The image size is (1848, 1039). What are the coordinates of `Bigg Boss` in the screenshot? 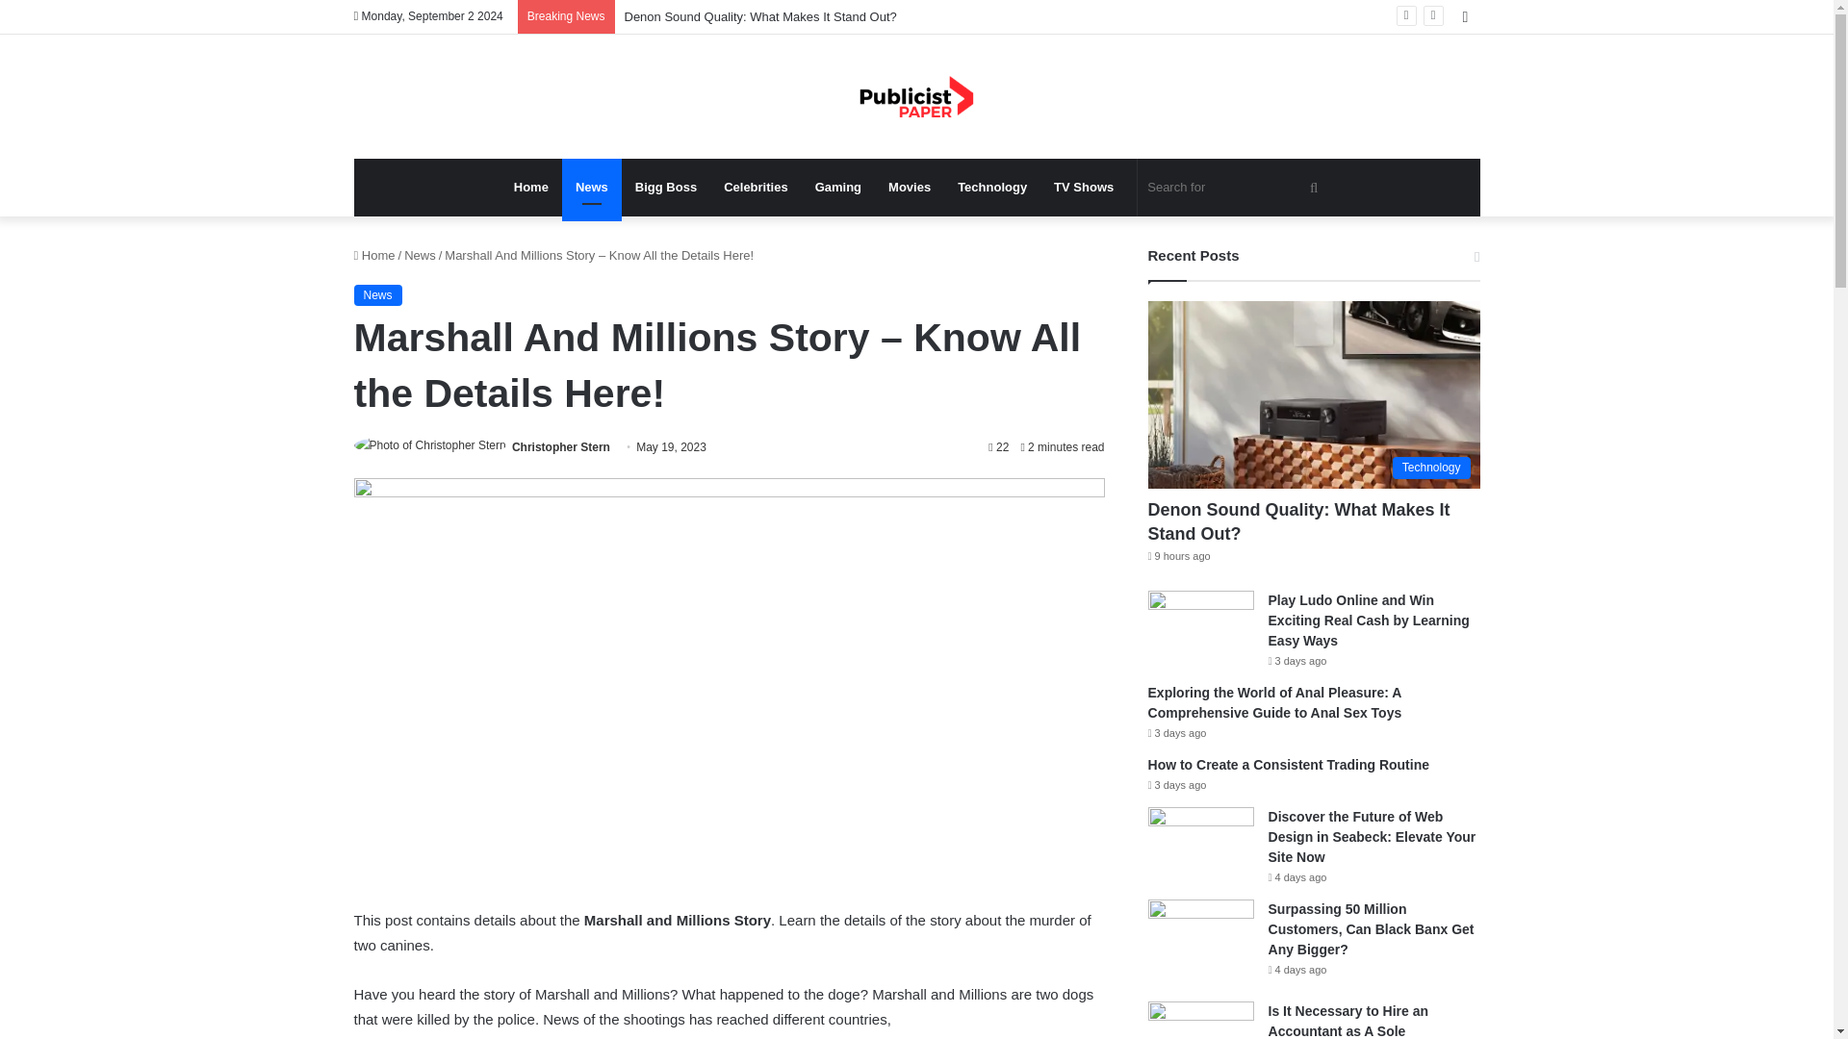 It's located at (665, 187).